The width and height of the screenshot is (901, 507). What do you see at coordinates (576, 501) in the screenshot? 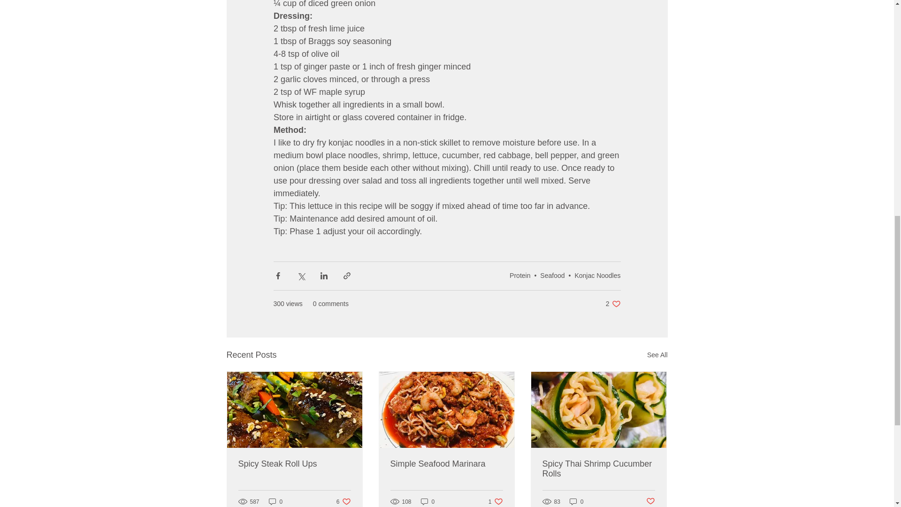
I see `Post not marked as liked` at bounding box center [576, 501].